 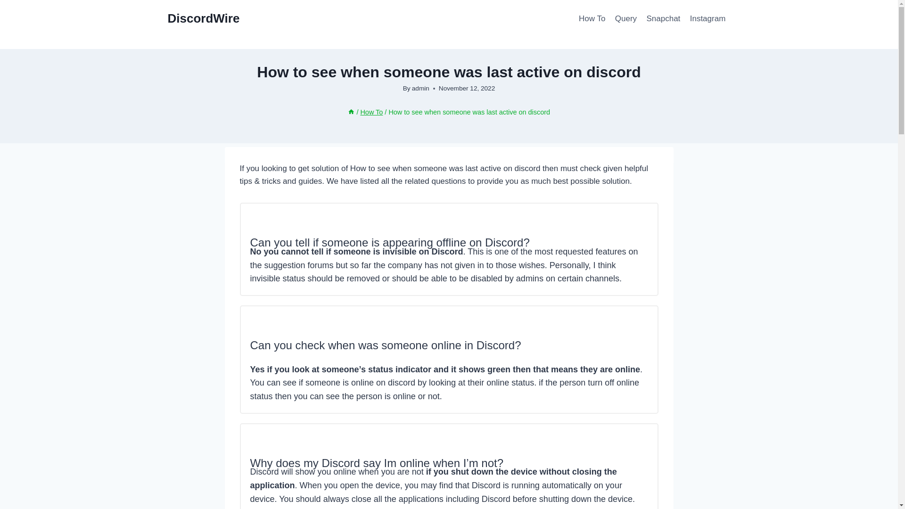 I want to click on How To, so click(x=592, y=19).